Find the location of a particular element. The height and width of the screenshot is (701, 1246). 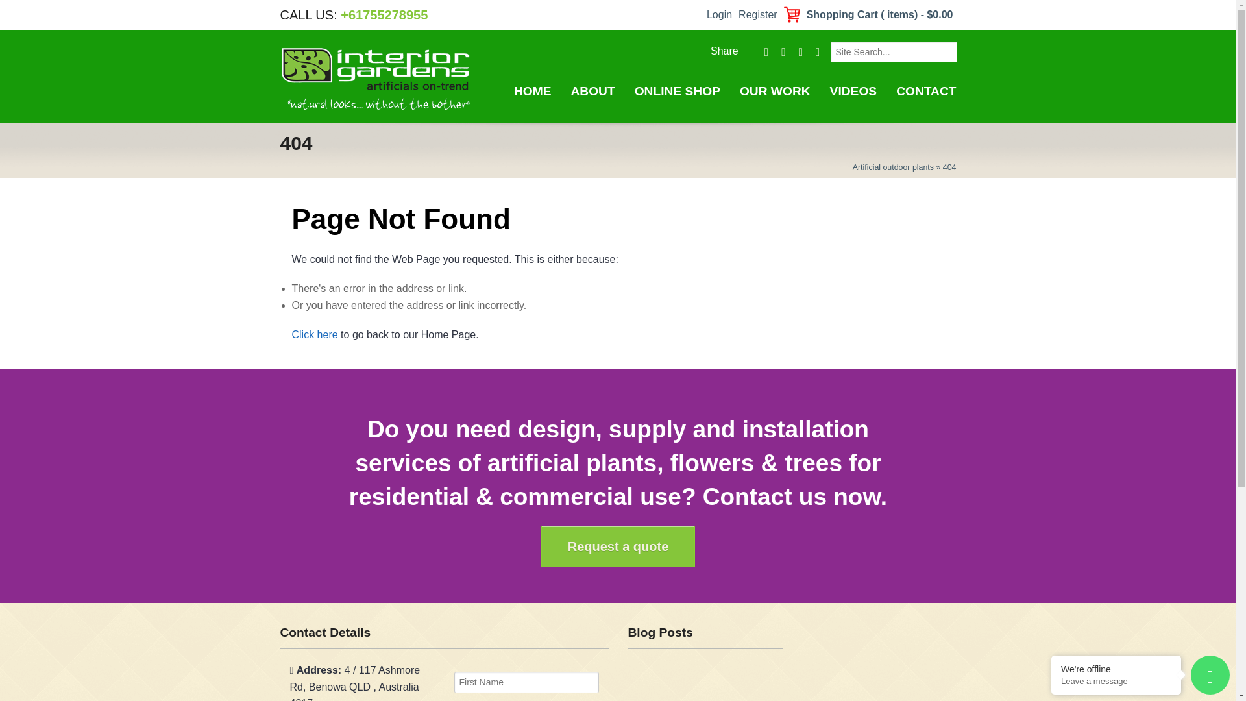

Register is located at coordinates (758, 14).